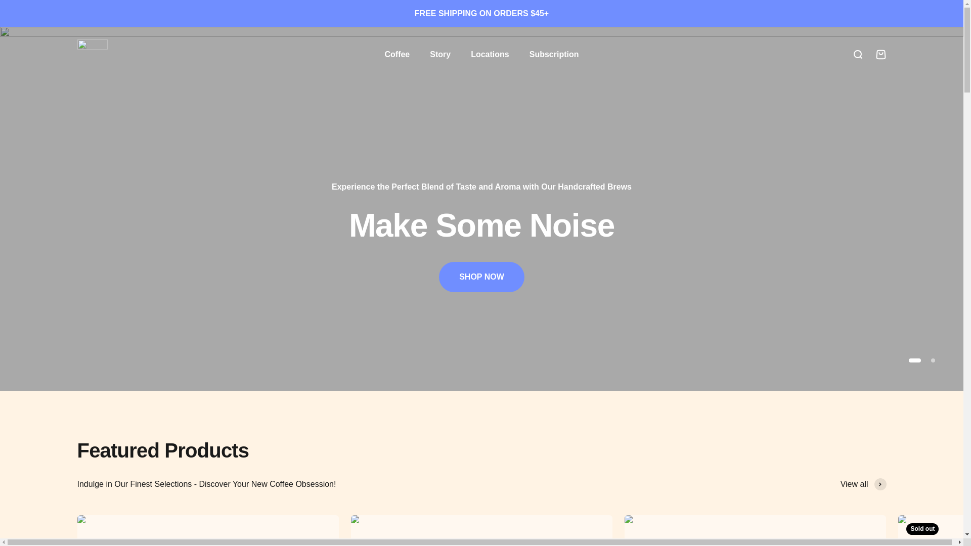 The image size is (971, 546). I want to click on Open search, so click(857, 55).